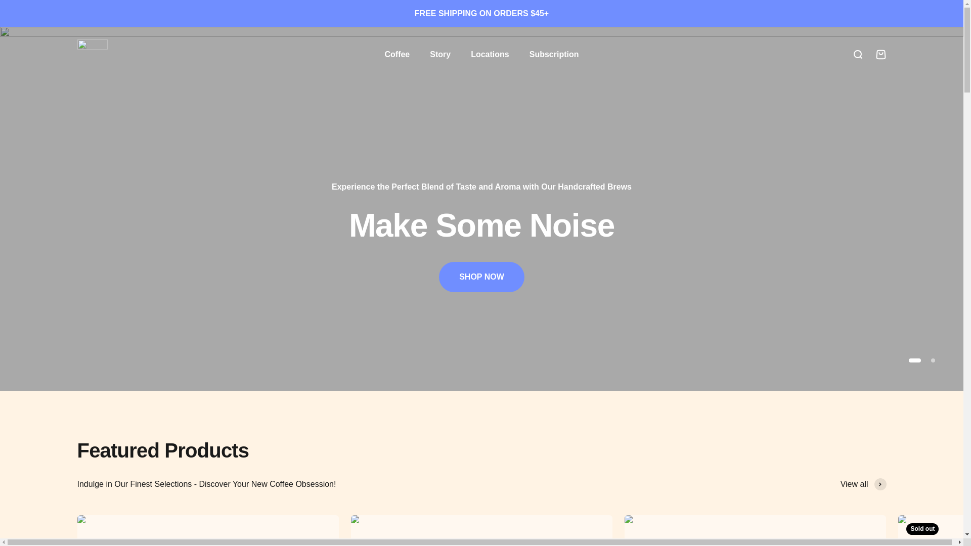 The image size is (971, 546). I want to click on Open search, so click(857, 55).